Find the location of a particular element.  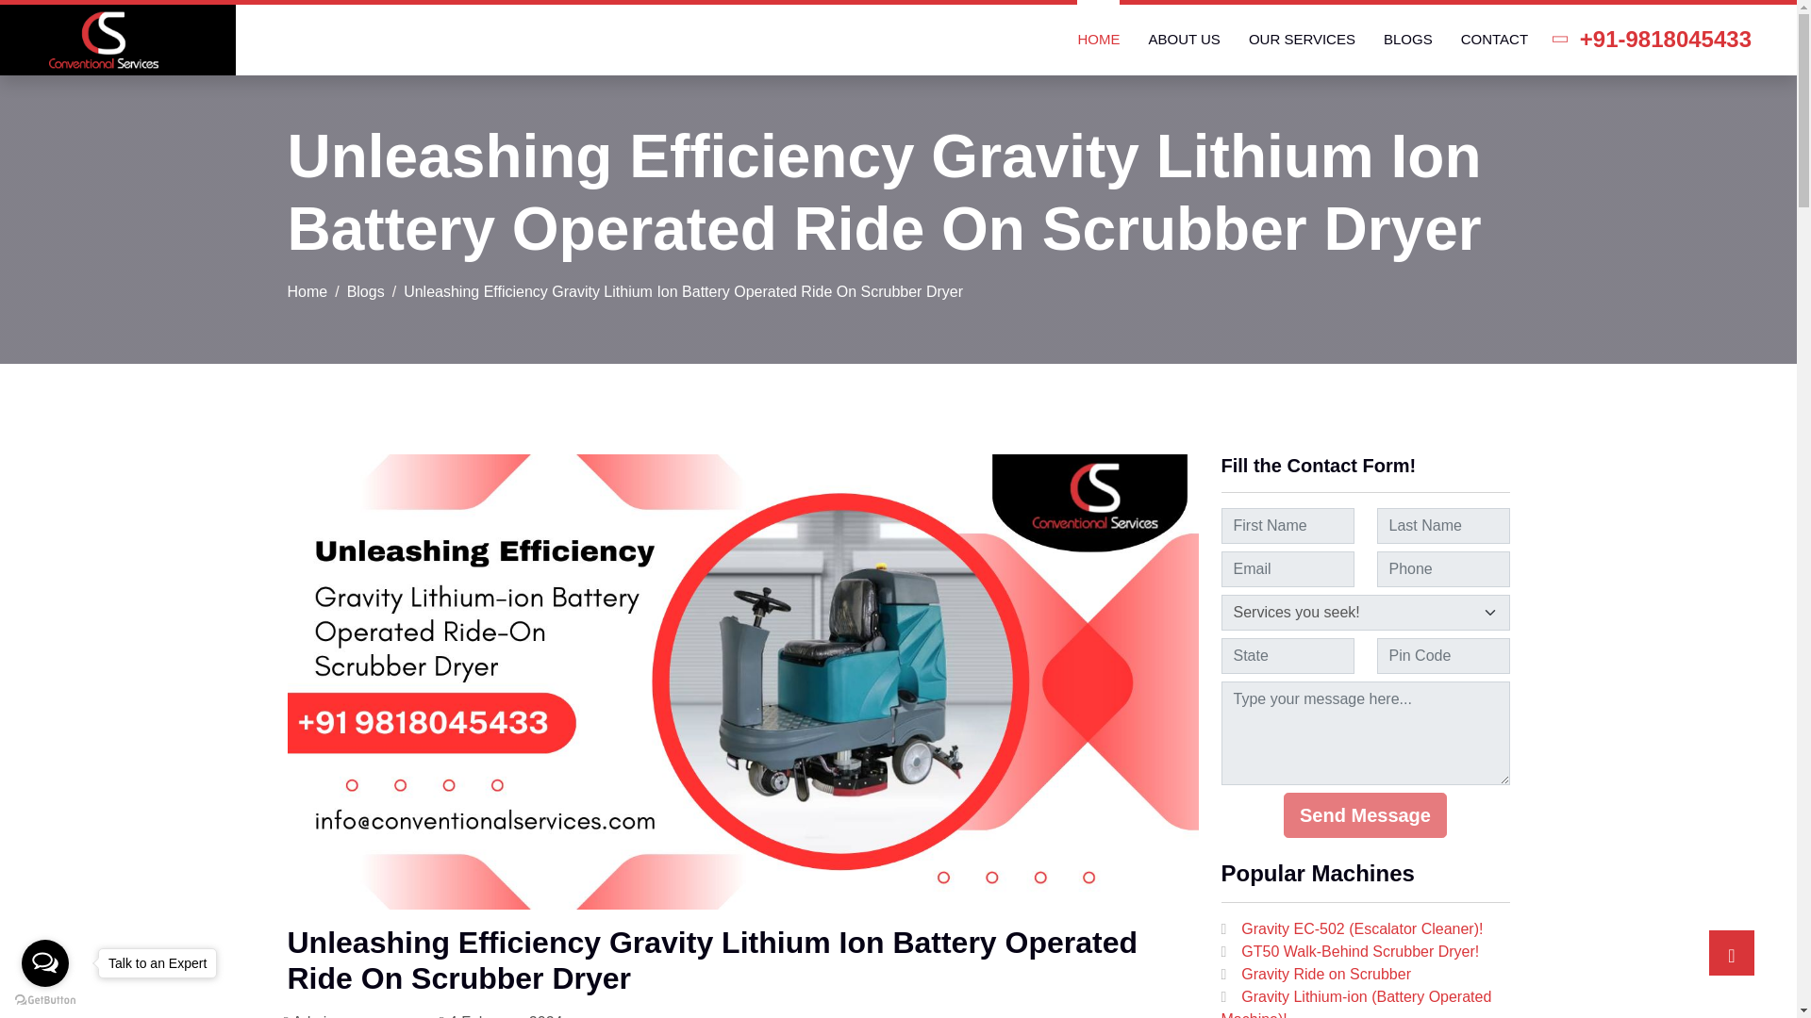

OUR SERVICES is located at coordinates (1302, 40).